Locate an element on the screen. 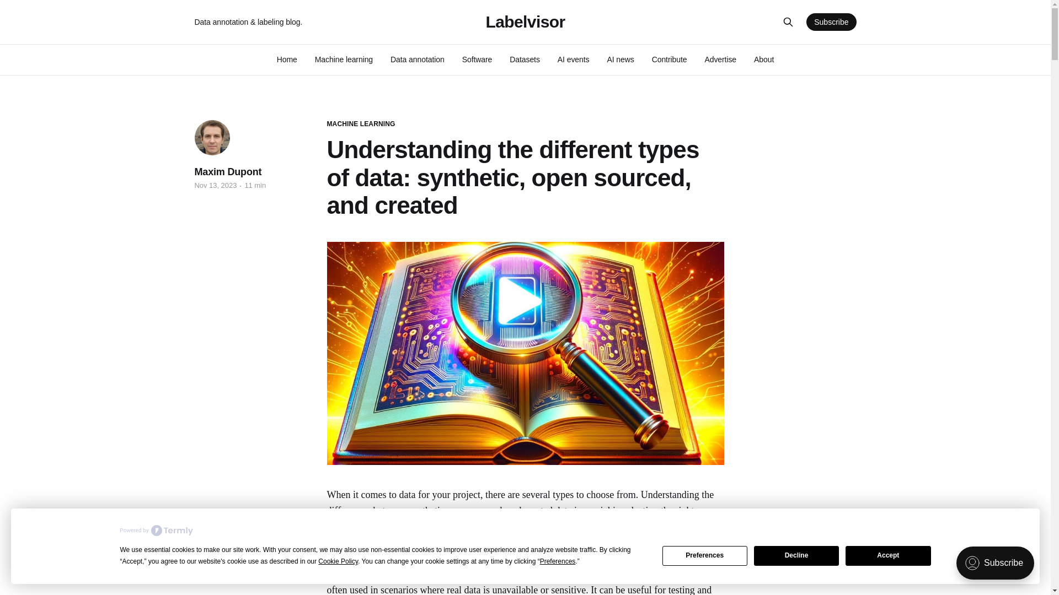 The image size is (1059, 595). Subscribe is located at coordinates (831, 22).